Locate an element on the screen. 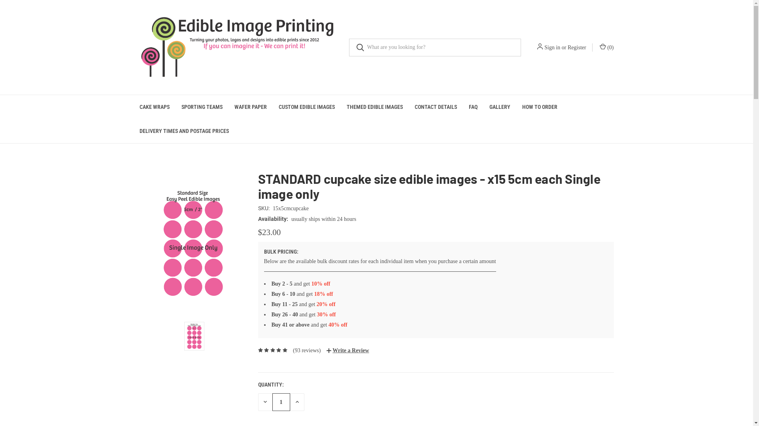 The width and height of the screenshot is (759, 426). CUSTOM EDIBLE IMAGES is located at coordinates (307, 107).